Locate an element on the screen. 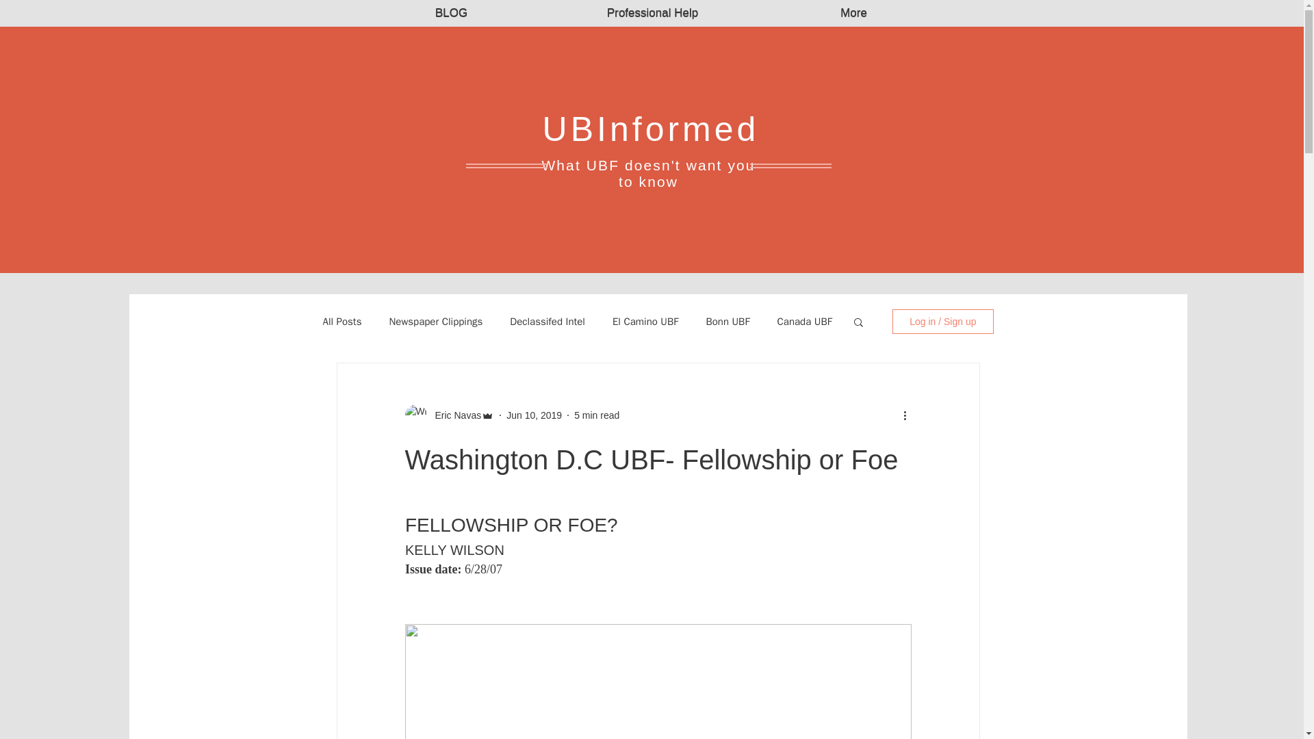  BLOG is located at coordinates (451, 13).